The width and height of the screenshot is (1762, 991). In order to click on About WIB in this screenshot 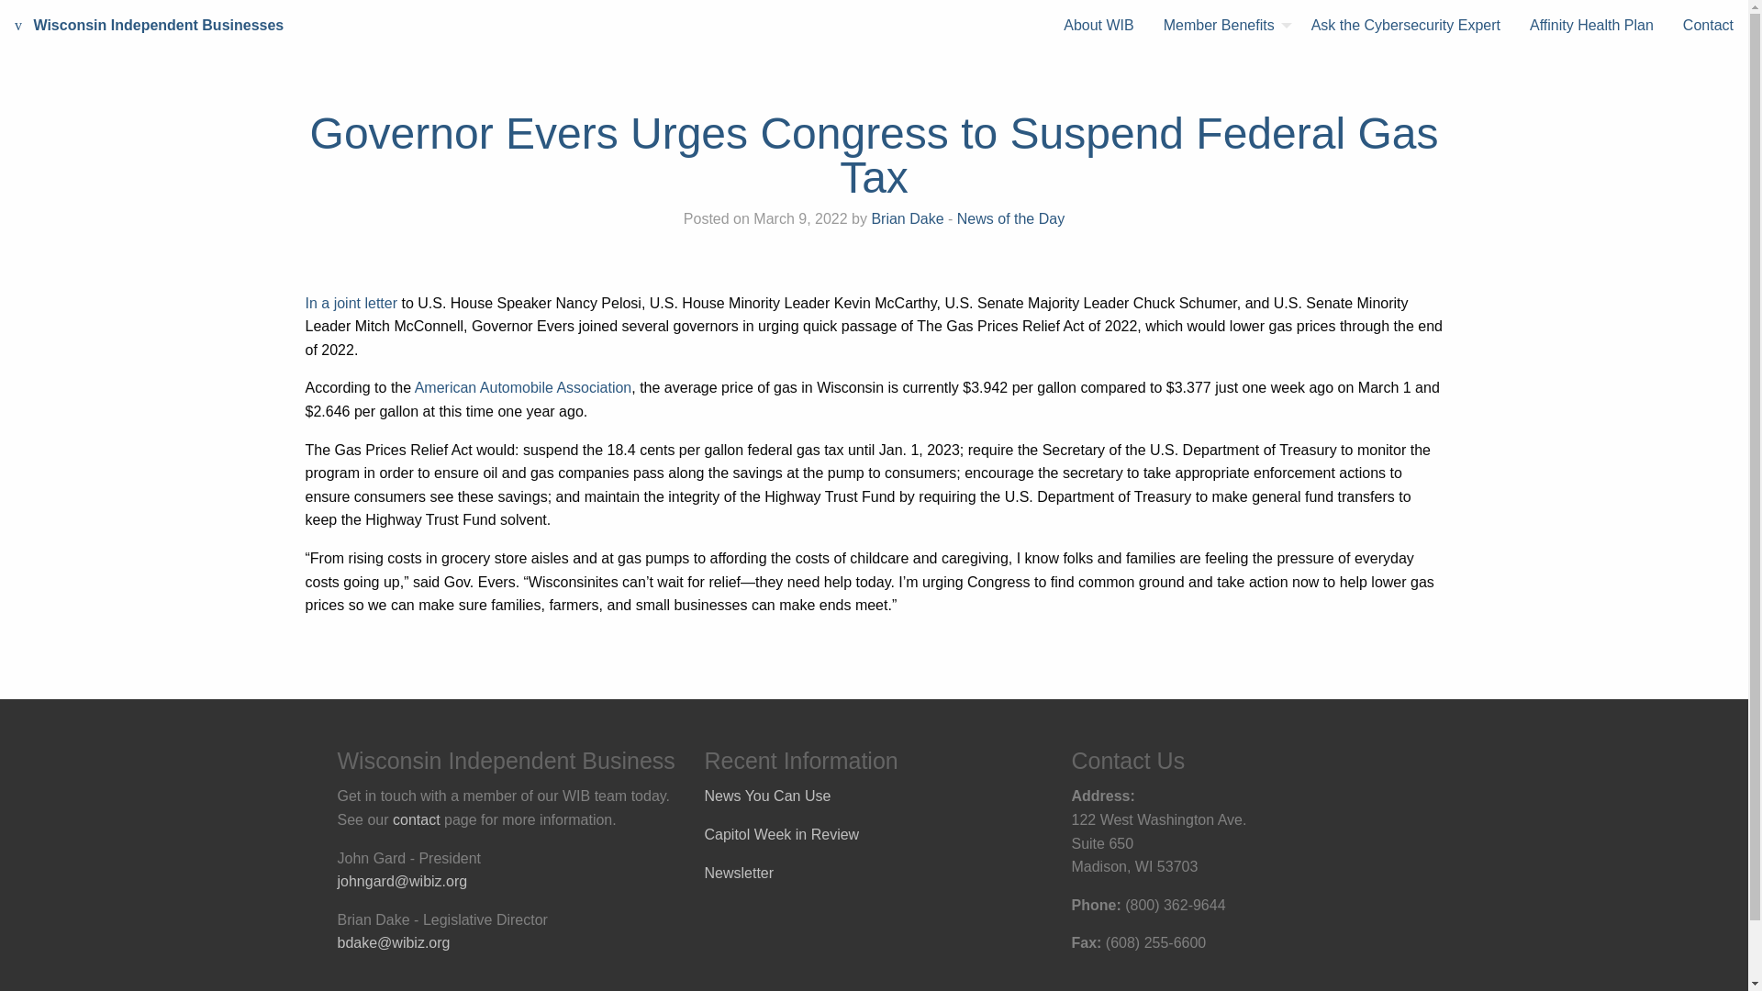, I will do `click(1098, 26)`.